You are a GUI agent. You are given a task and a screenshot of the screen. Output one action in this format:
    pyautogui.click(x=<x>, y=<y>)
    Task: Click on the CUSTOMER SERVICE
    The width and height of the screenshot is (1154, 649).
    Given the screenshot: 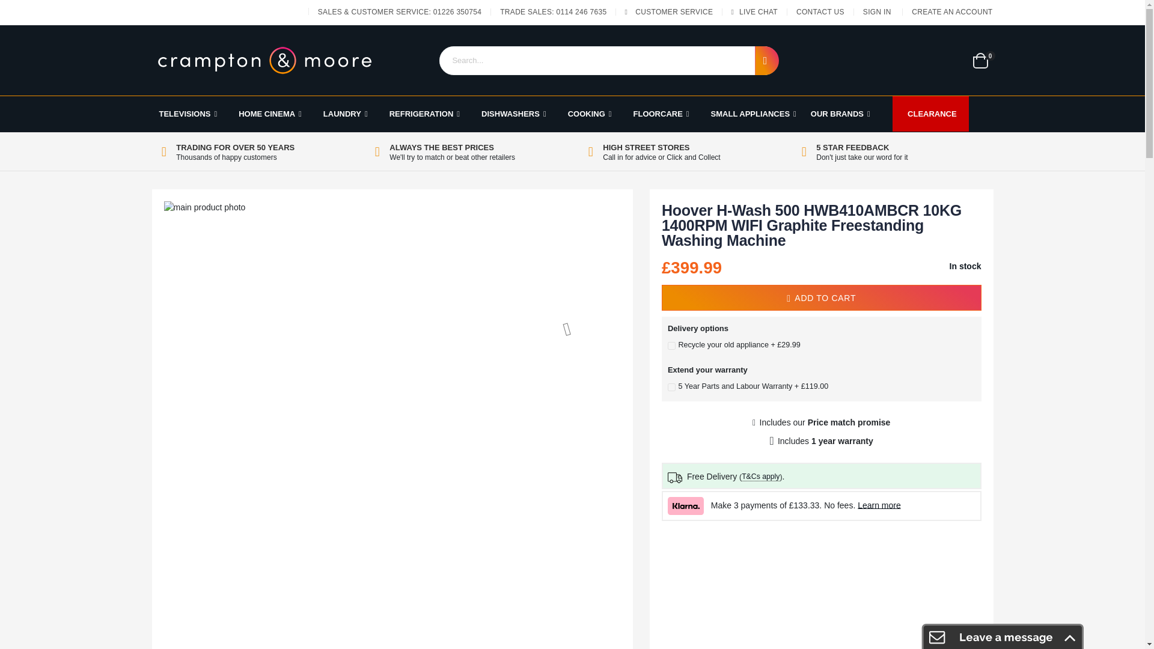 What is the action you would take?
    pyautogui.click(x=674, y=12)
    